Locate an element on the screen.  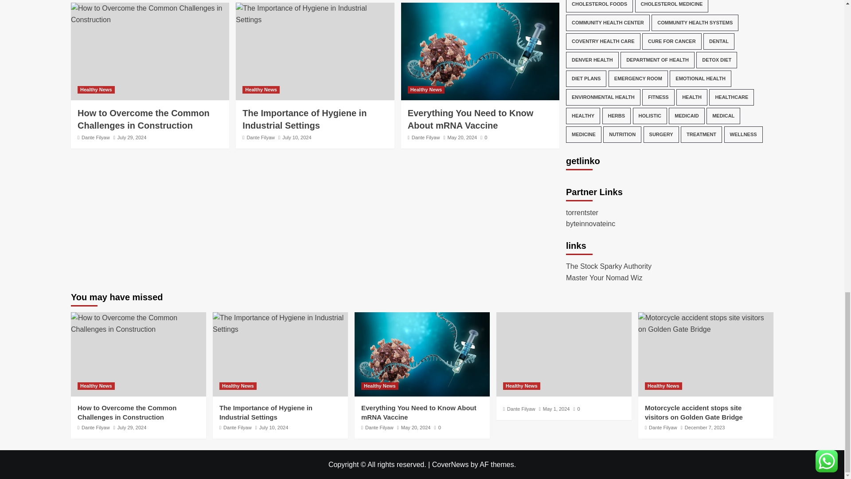
The Importance of Hygiene in Industrial Settings is located at coordinates (280, 323).